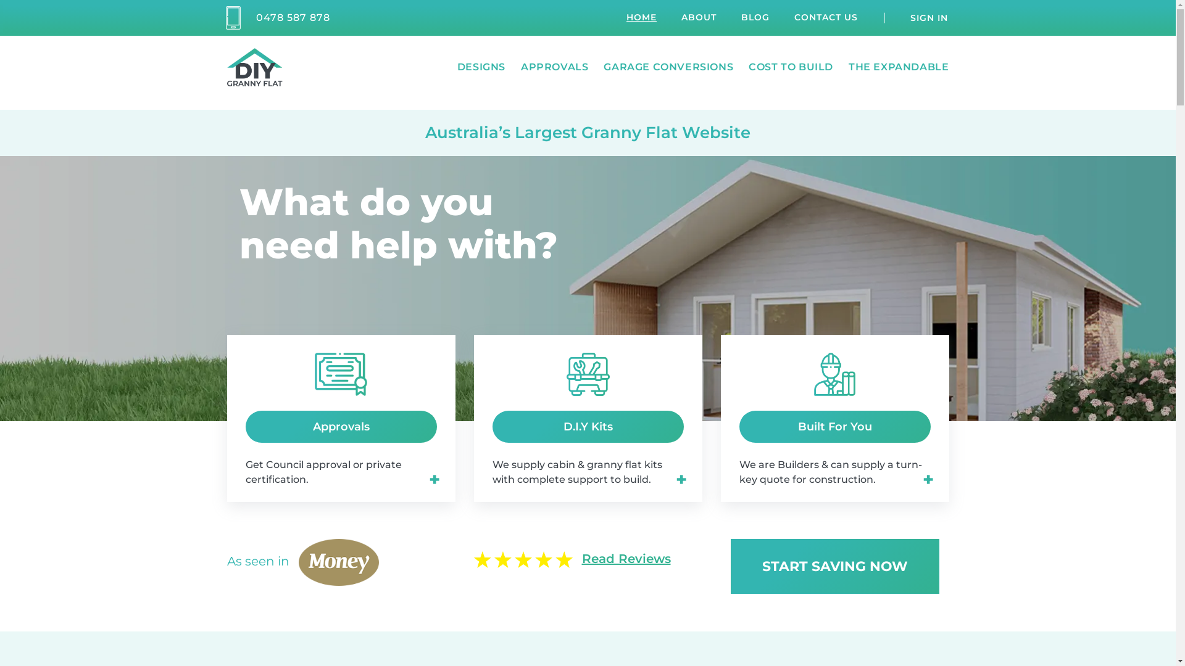 This screenshot has width=1185, height=666. Describe the element at coordinates (293, 17) in the screenshot. I see `0478 587 878` at that location.